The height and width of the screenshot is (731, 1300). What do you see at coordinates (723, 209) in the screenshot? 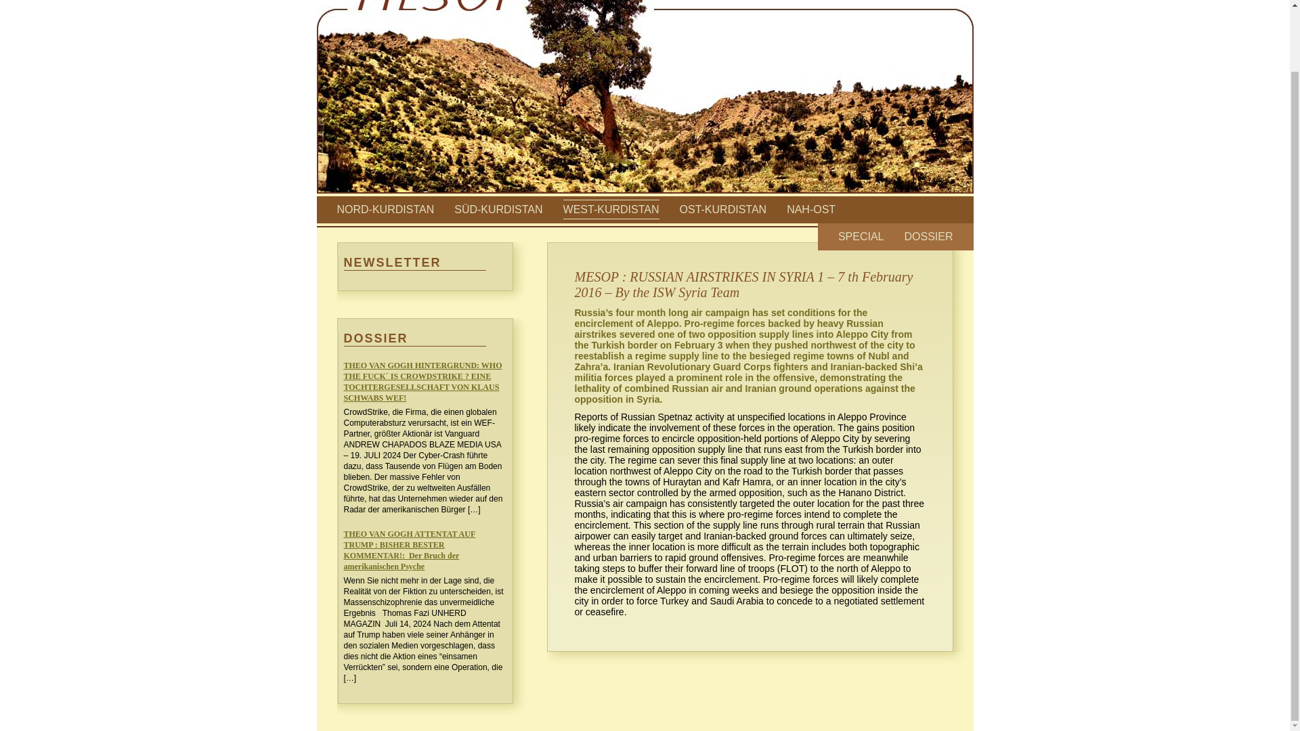
I see `OST-KURDISTAN` at bounding box center [723, 209].